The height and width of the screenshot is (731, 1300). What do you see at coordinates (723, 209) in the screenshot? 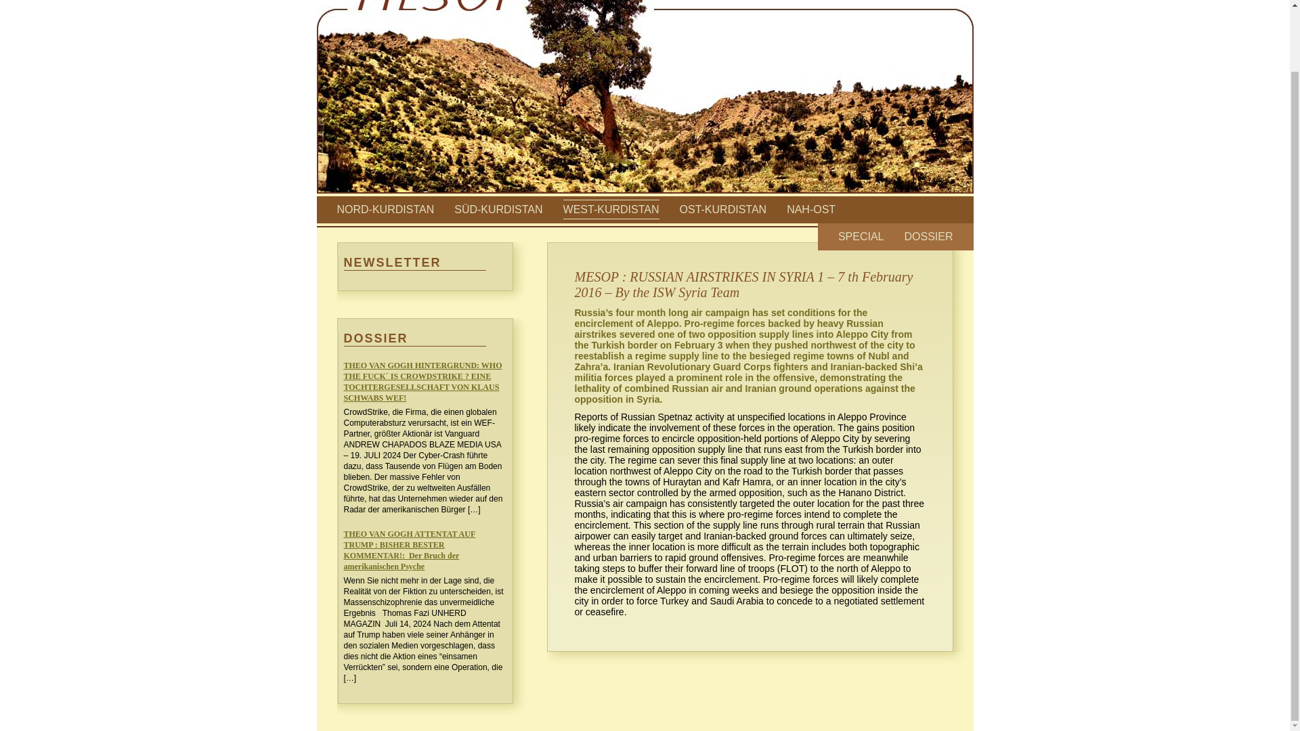
I see `OST-KURDISTAN` at bounding box center [723, 209].